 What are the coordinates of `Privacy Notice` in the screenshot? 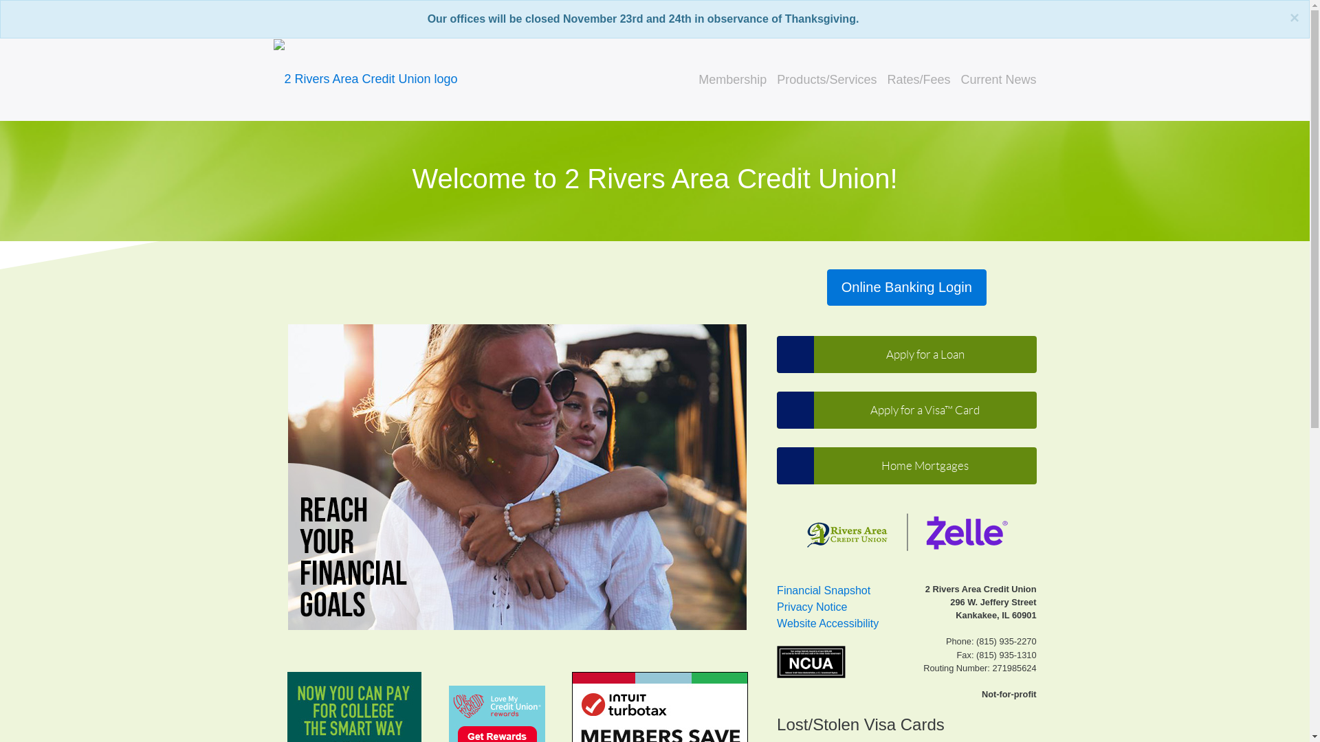 It's located at (812, 607).